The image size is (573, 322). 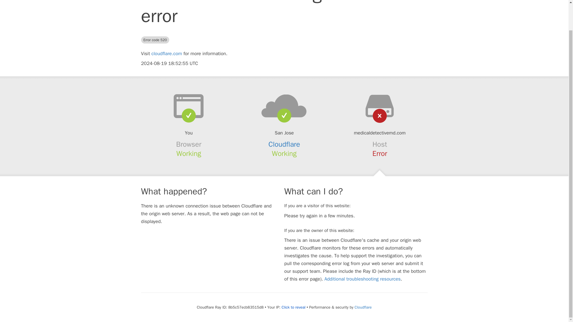 What do you see at coordinates (167, 54) in the screenshot?
I see `cloudflare.com` at bounding box center [167, 54].